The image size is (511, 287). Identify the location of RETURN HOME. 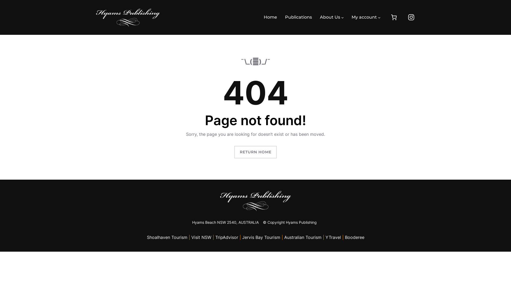
(256, 152).